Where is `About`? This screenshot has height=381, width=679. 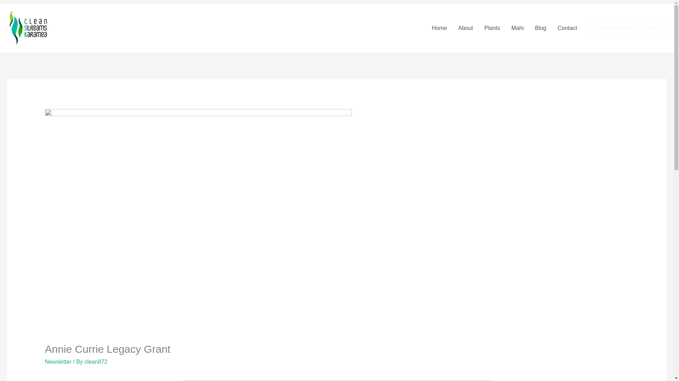 About is located at coordinates (465, 28).